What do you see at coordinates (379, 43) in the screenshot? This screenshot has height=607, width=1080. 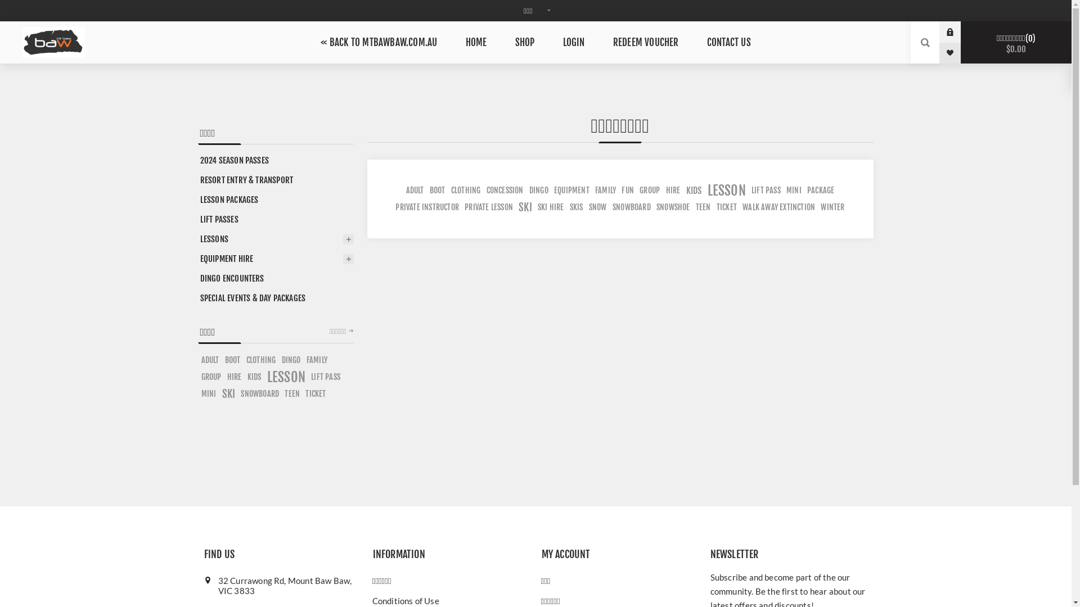 I see `<< BACK TO MTBAWBAW.COM.AU` at bounding box center [379, 43].